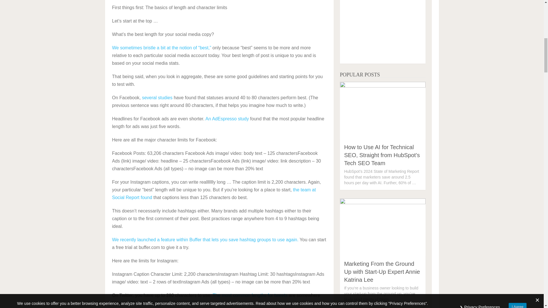 This screenshot has width=548, height=308. What do you see at coordinates (149, 98) in the screenshot?
I see `several` at bounding box center [149, 98].